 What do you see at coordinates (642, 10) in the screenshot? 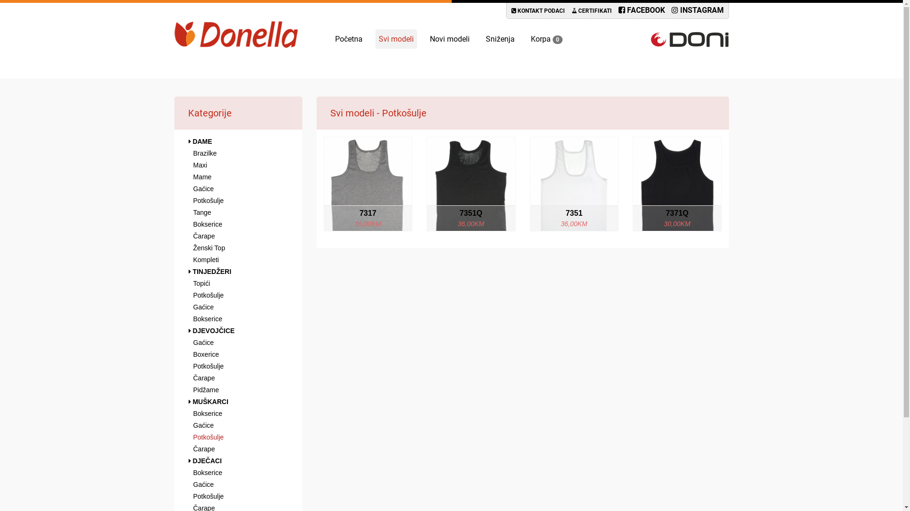
I see `FACEBOOK` at bounding box center [642, 10].